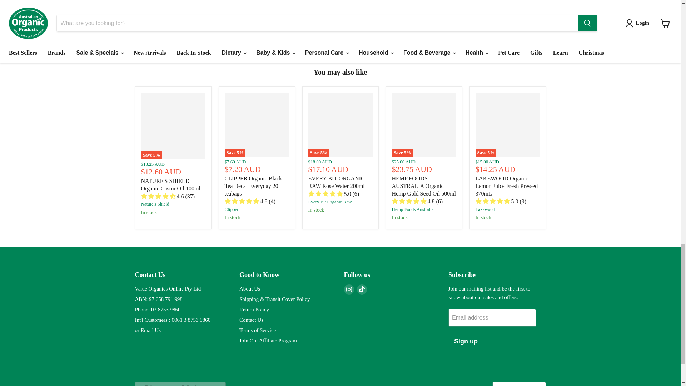 Image resolution: width=686 pixels, height=386 pixels. What do you see at coordinates (231, 209) in the screenshot?
I see `Clipper` at bounding box center [231, 209].